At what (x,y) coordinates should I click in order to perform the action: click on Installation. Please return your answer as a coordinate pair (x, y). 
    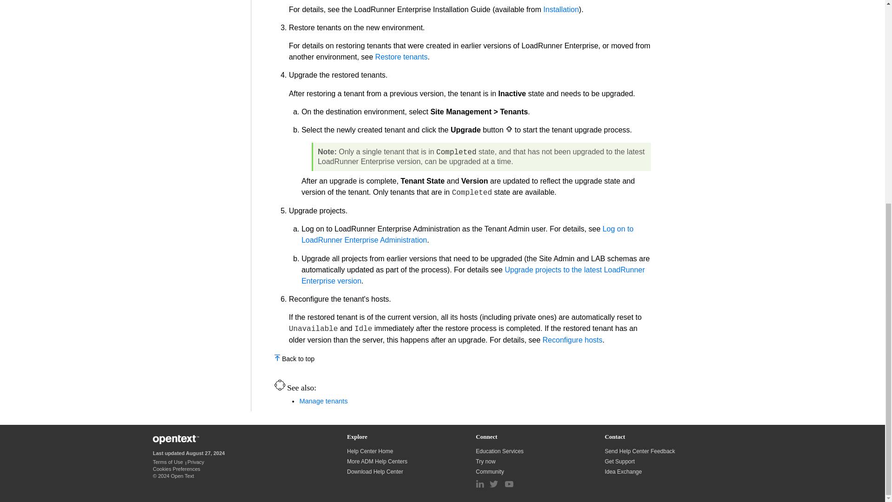
    Looking at the image, I should click on (561, 9).